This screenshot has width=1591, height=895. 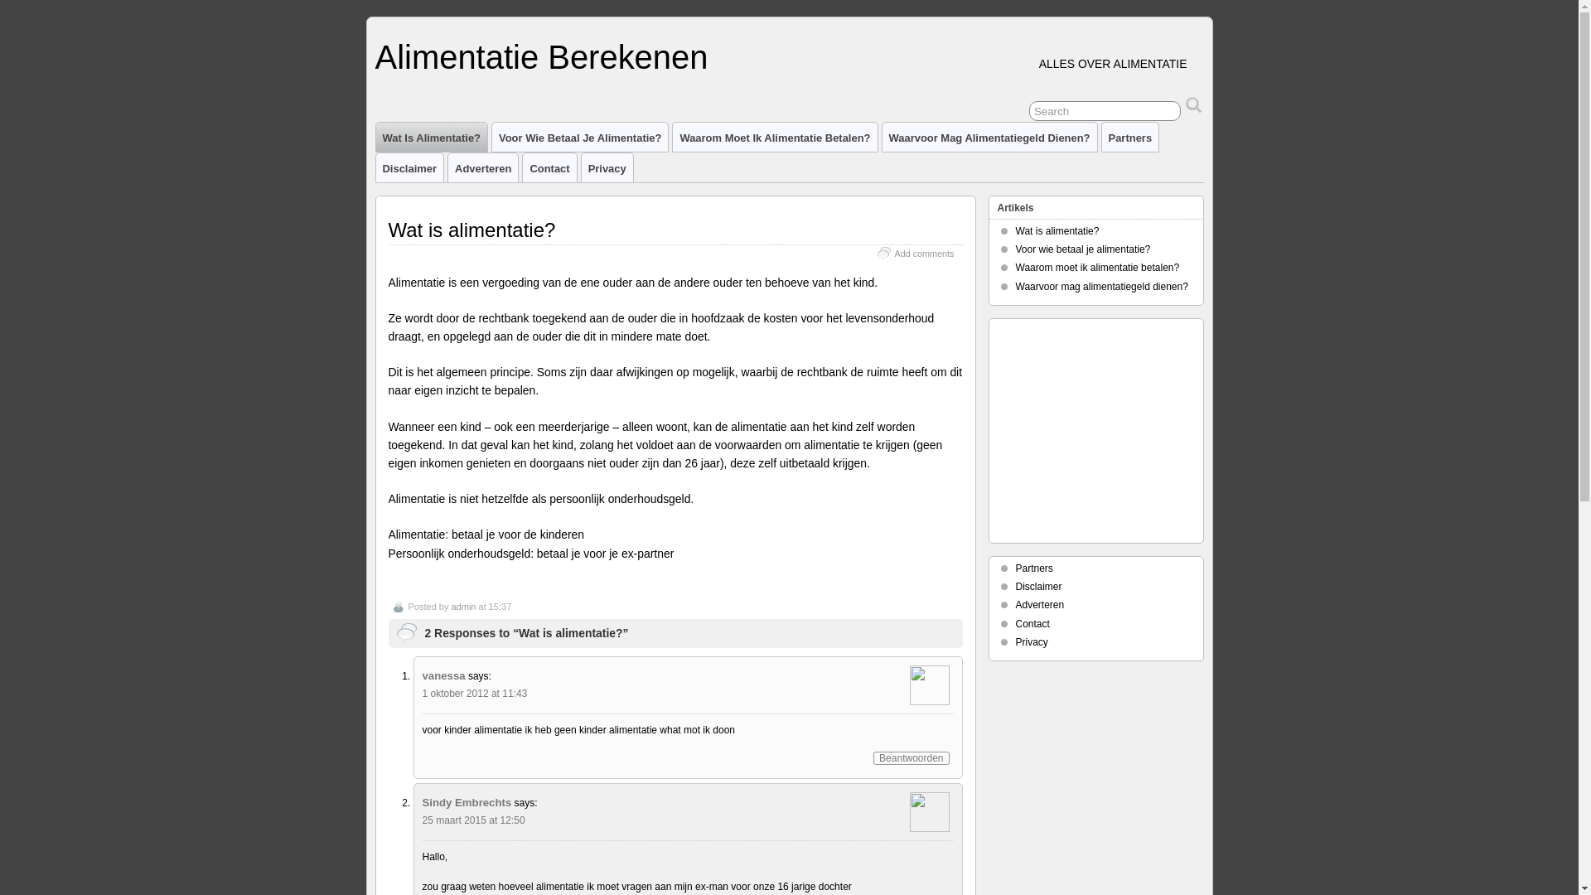 I want to click on Partners, so click(x=1130, y=138).